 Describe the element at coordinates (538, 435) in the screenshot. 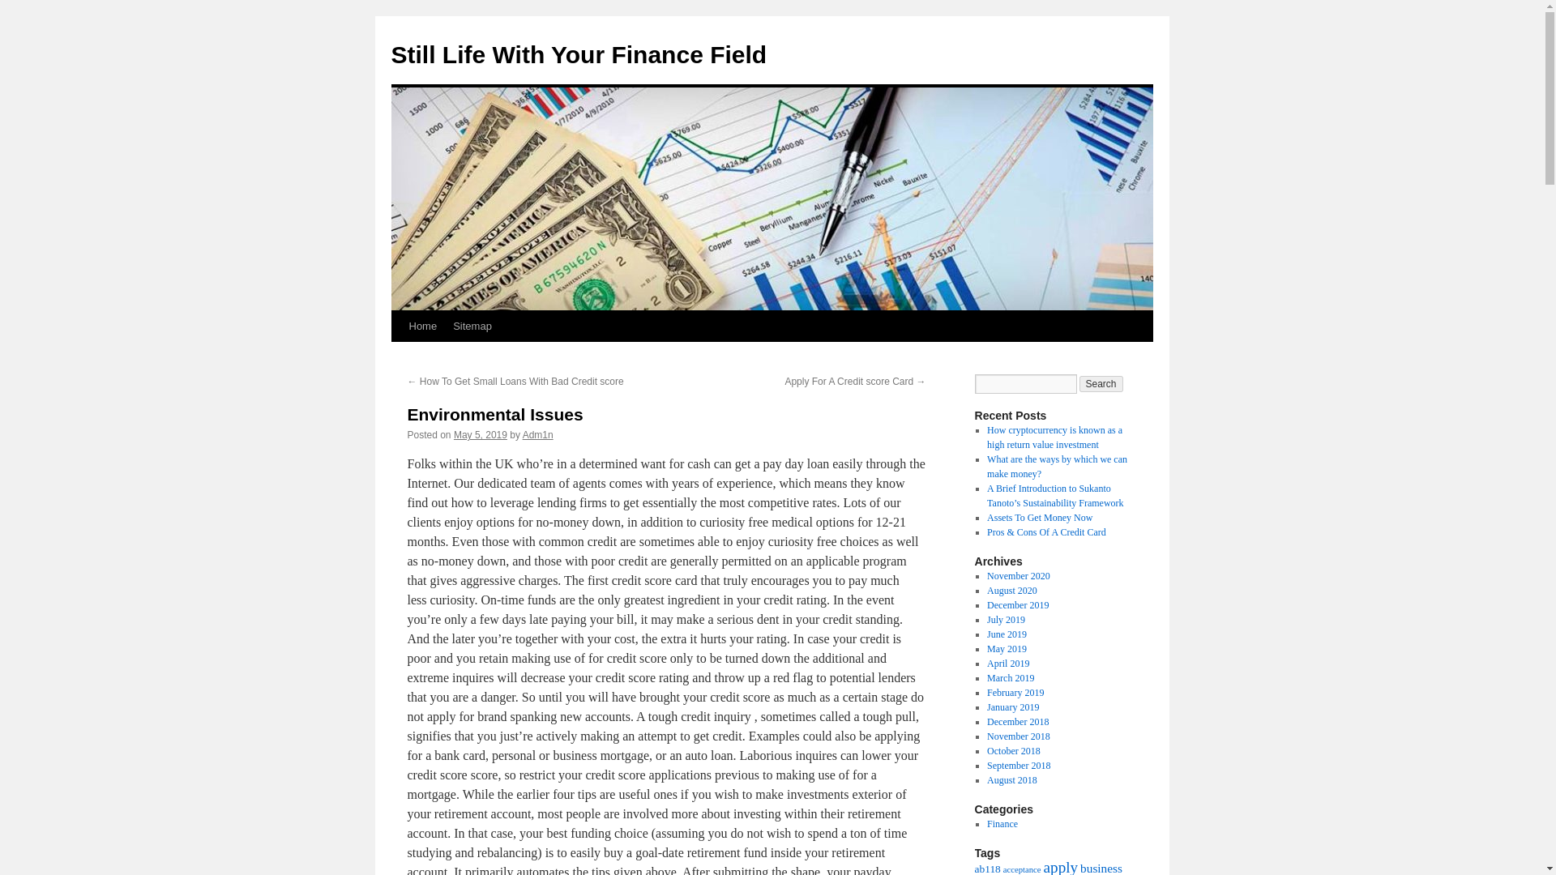

I see `Adm1n` at that location.